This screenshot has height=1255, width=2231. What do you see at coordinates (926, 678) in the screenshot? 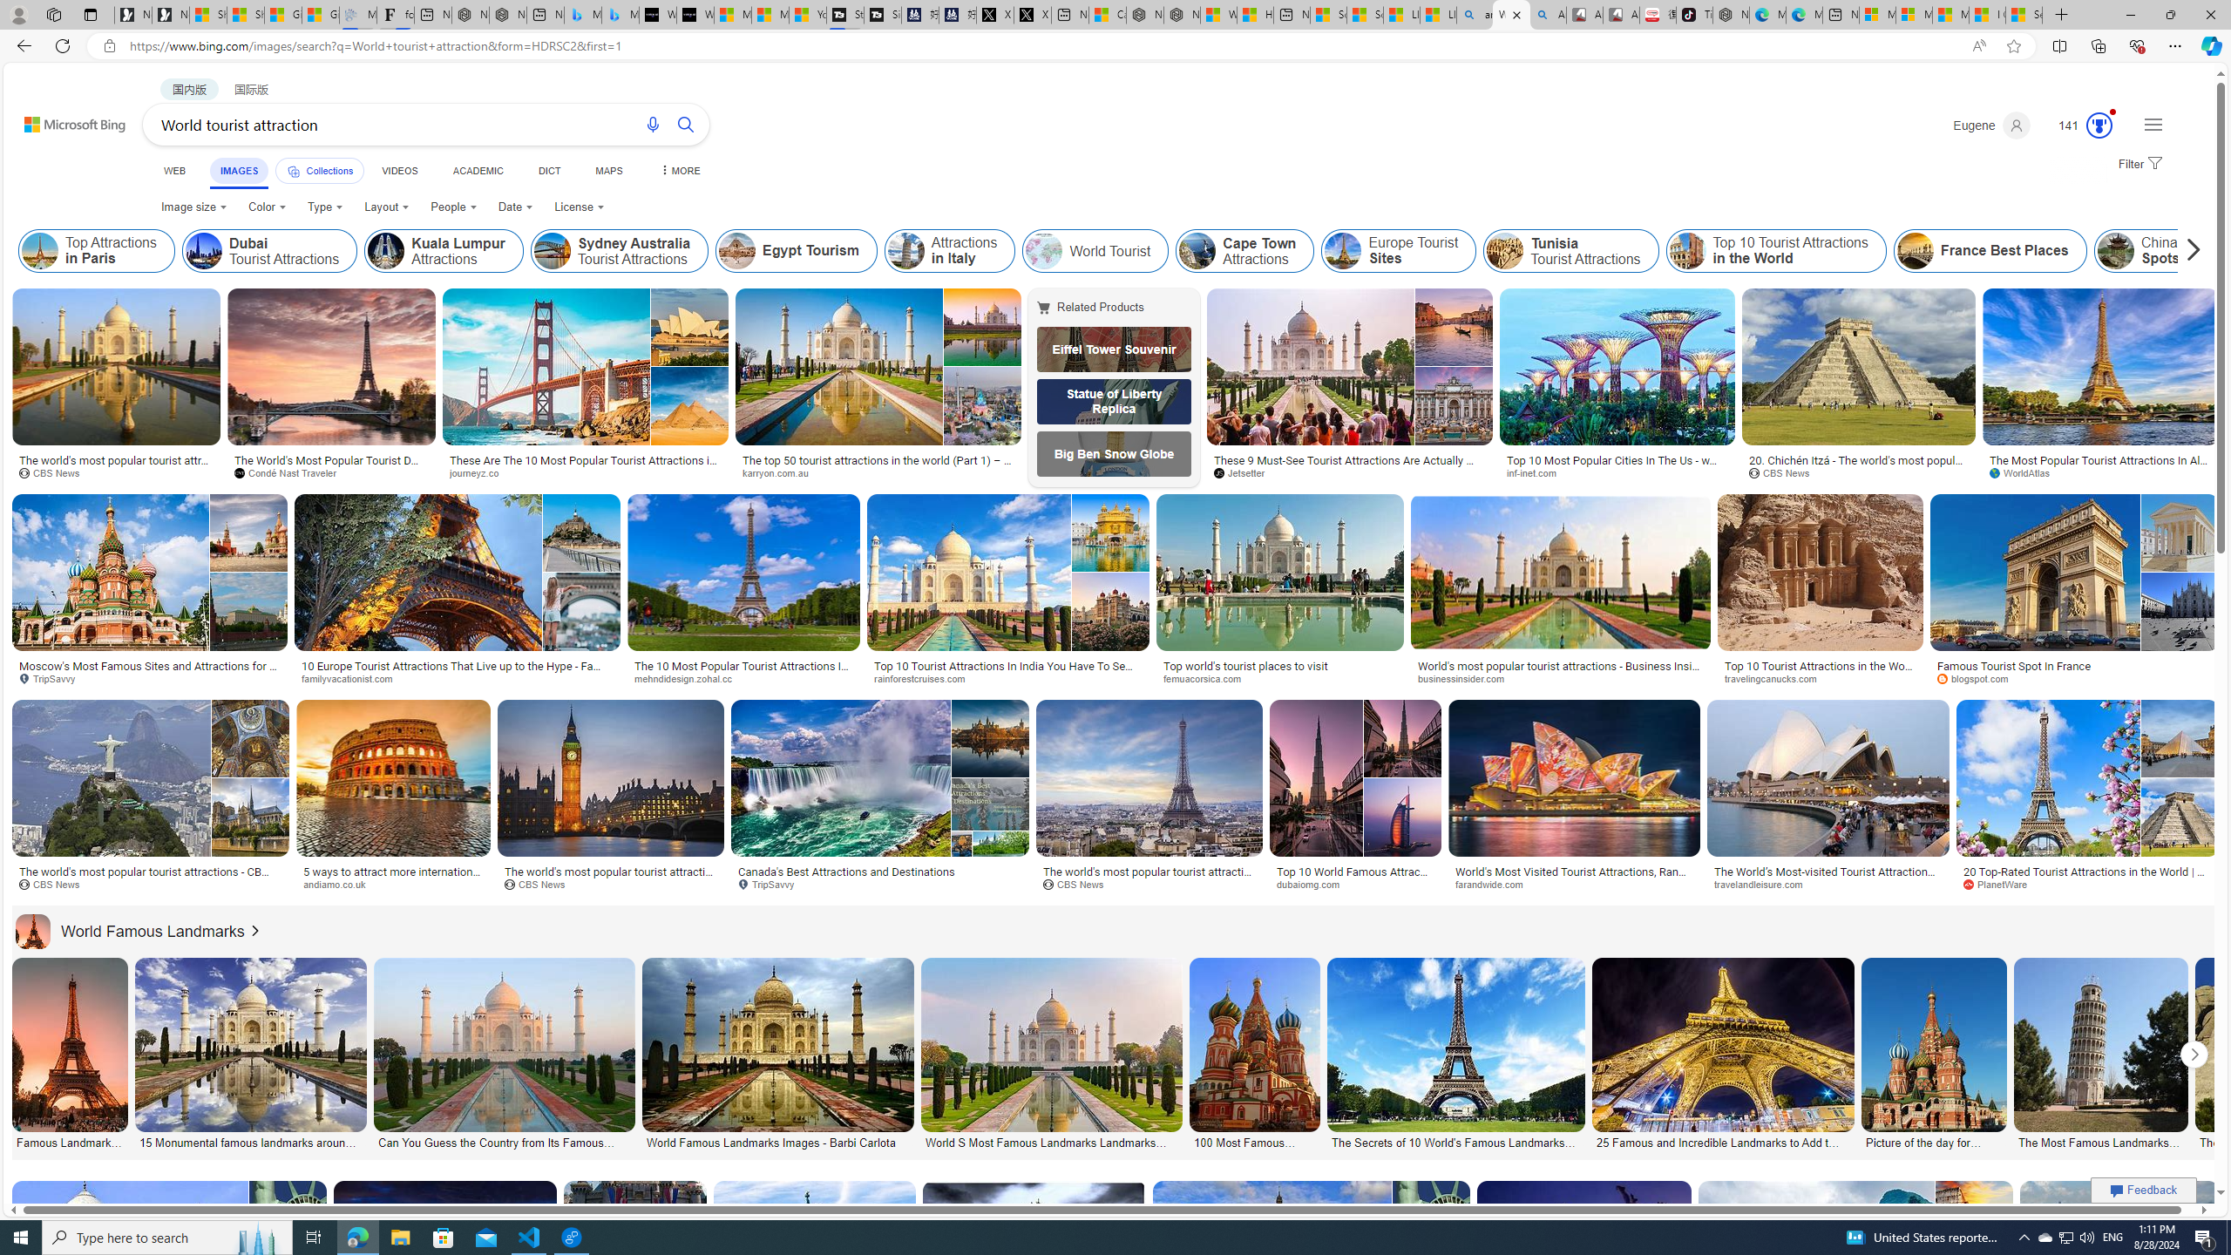
I see `rainforestcruises.com` at bounding box center [926, 678].